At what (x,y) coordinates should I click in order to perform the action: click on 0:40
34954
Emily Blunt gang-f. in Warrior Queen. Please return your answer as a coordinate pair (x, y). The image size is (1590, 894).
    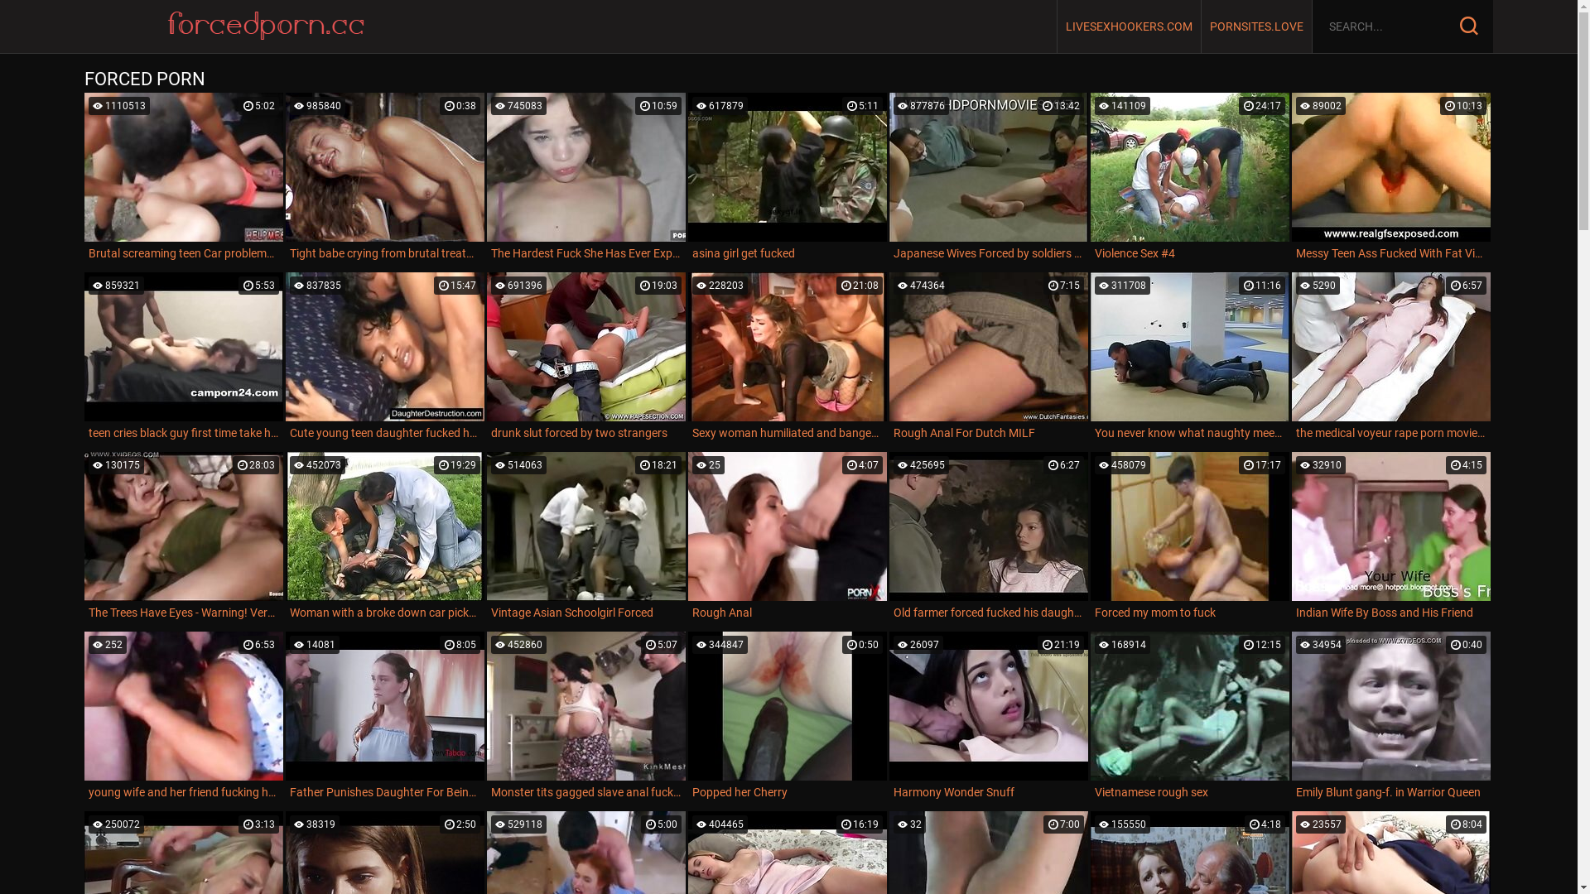
    Looking at the image, I should click on (1391, 719).